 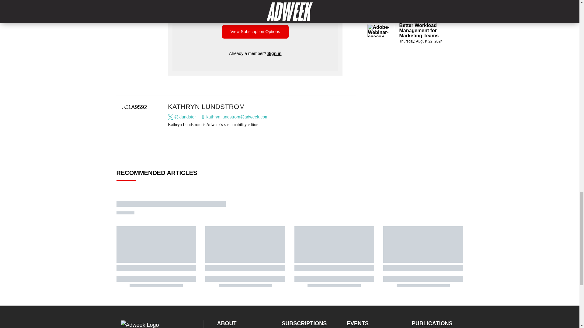 I want to click on Sign in, so click(x=274, y=53).